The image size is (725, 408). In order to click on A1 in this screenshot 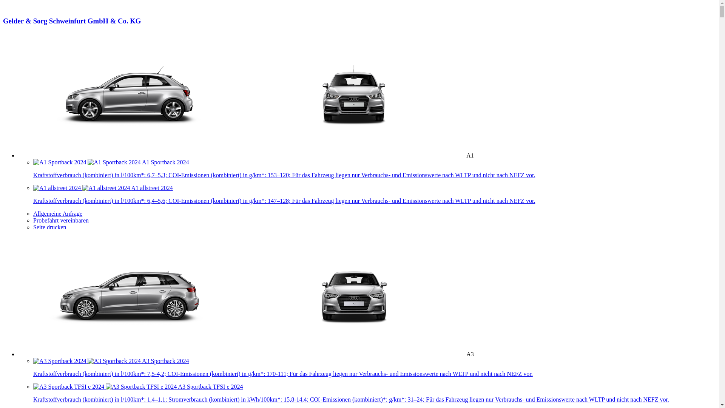, I will do `click(246, 156)`.